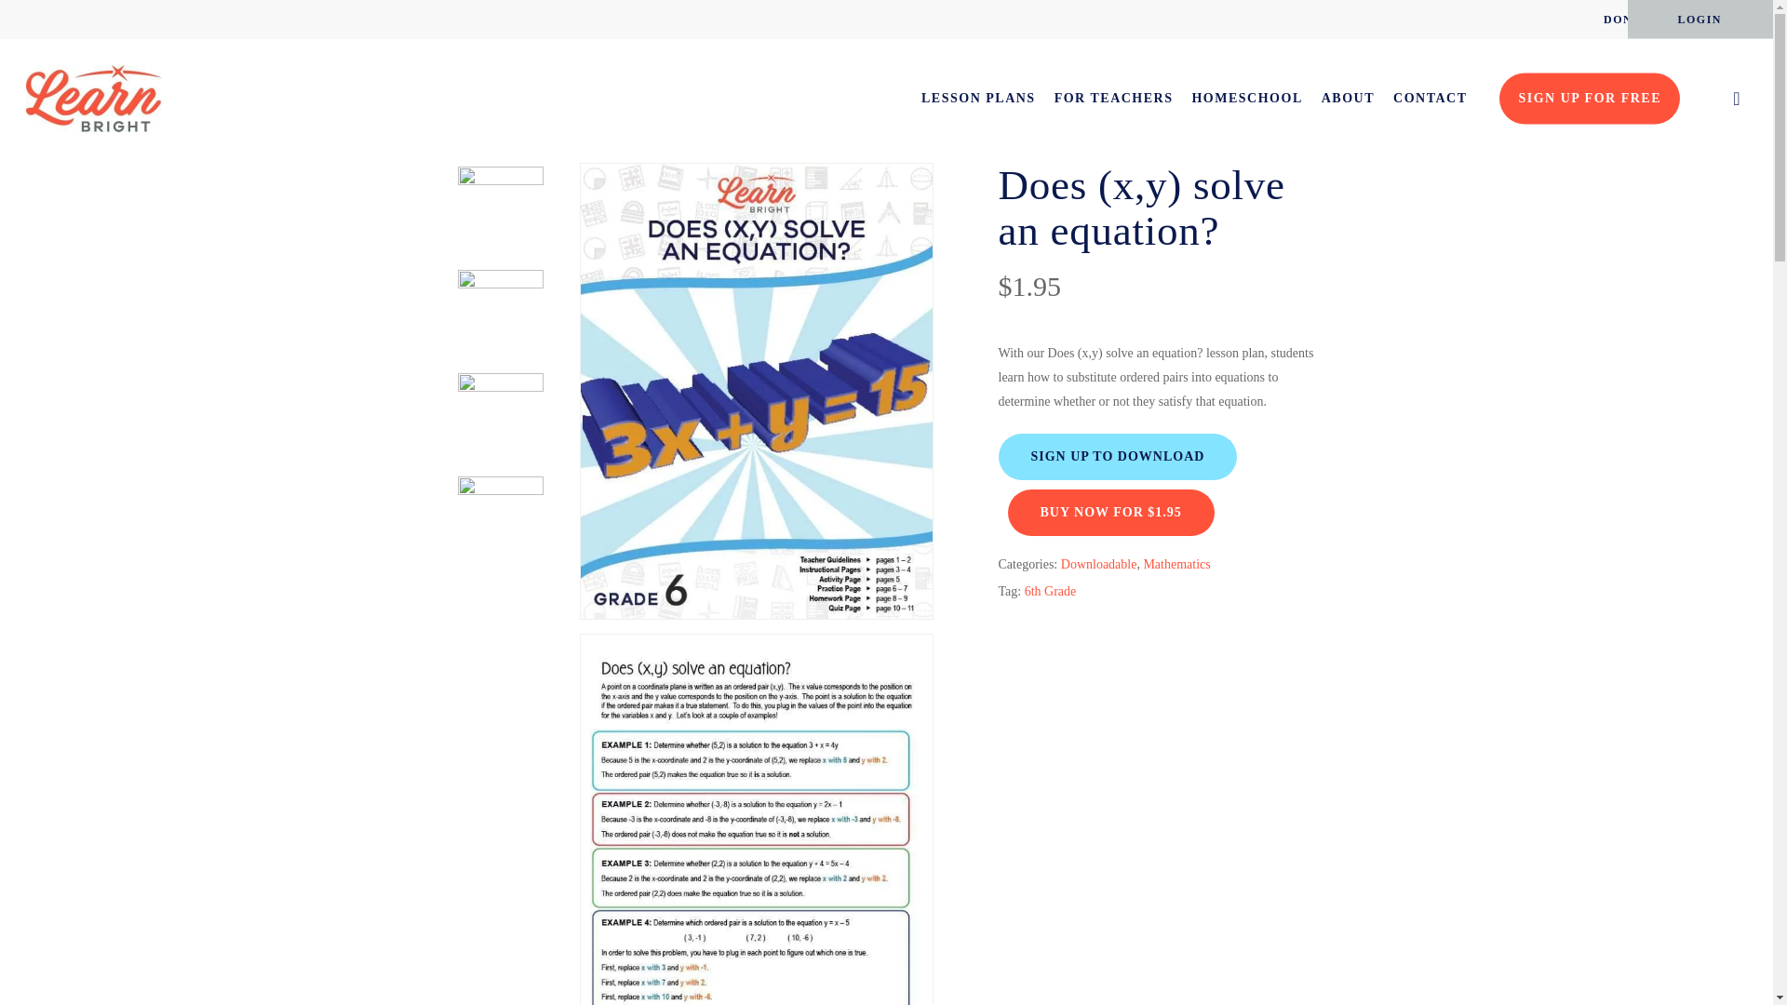 The image size is (1787, 1005). I want to click on FOR TEACHERS, so click(1113, 99).